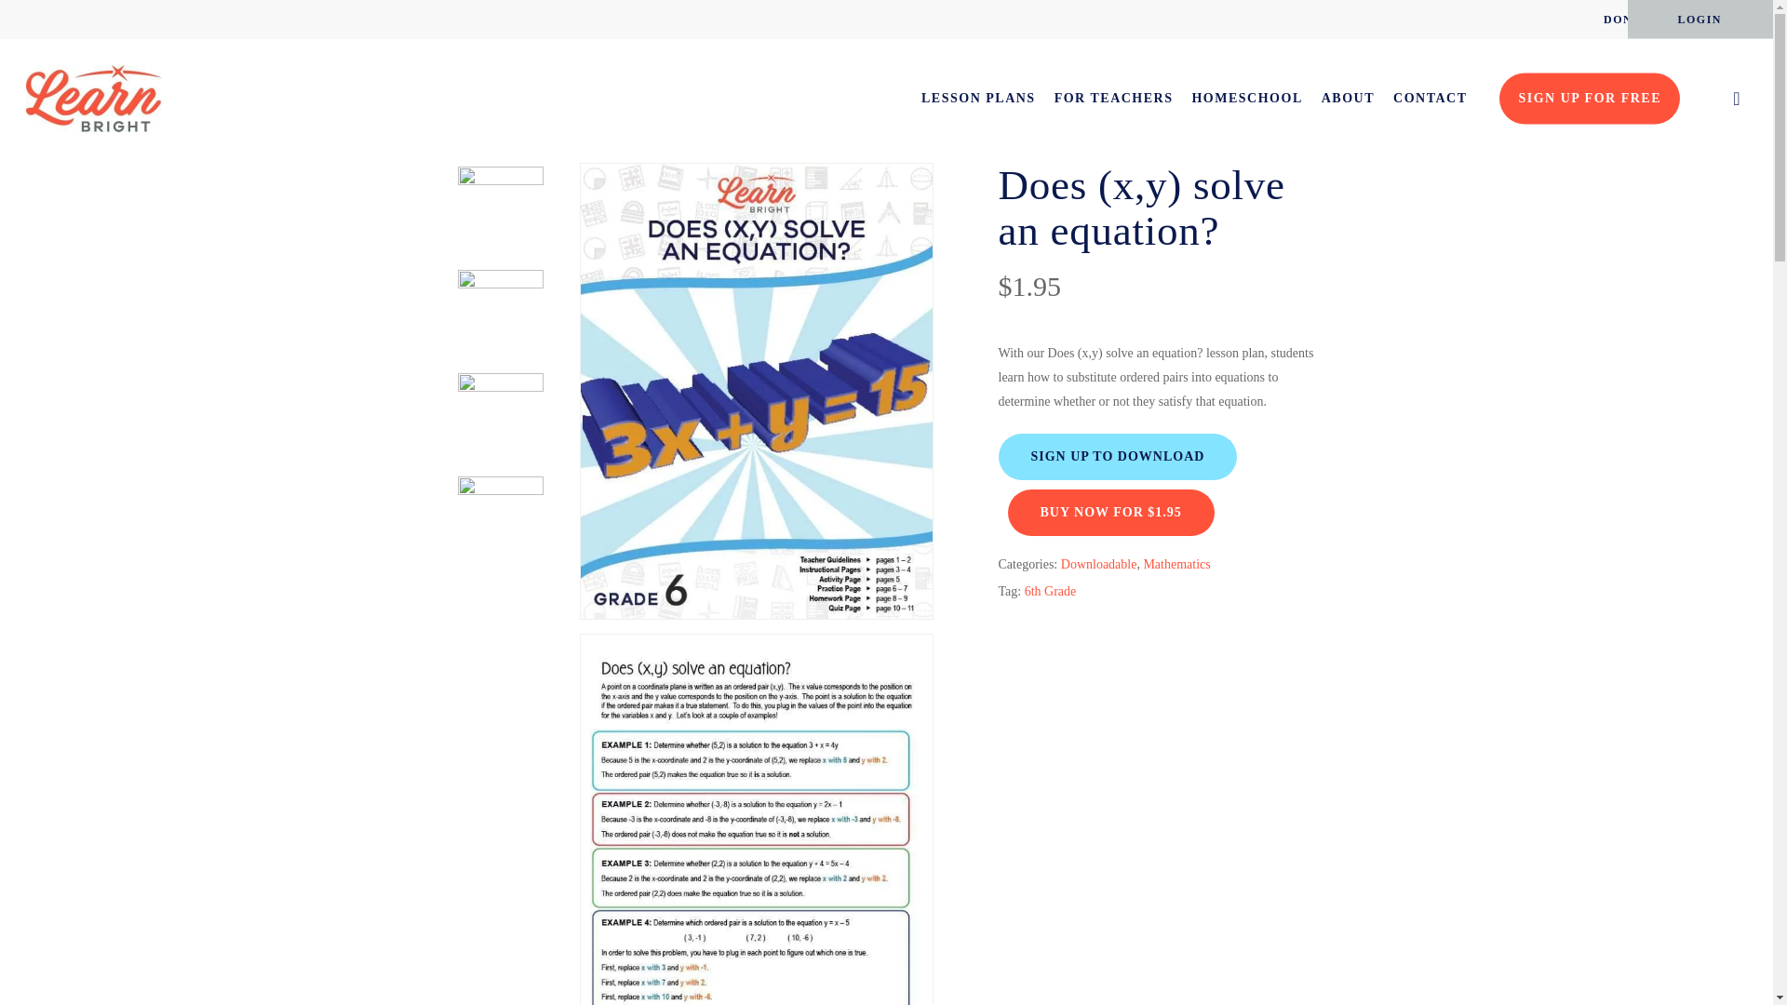 The image size is (1787, 1005). I want to click on FOR TEACHERS, so click(1113, 99).